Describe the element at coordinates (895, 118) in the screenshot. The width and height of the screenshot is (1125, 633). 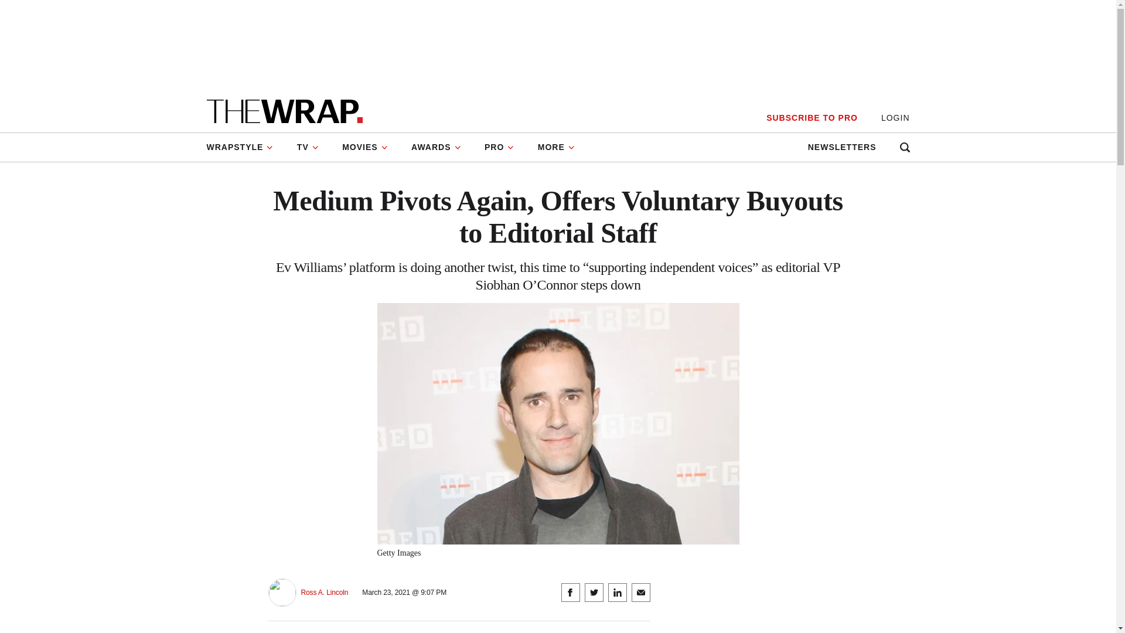
I see `LOGIN` at that location.